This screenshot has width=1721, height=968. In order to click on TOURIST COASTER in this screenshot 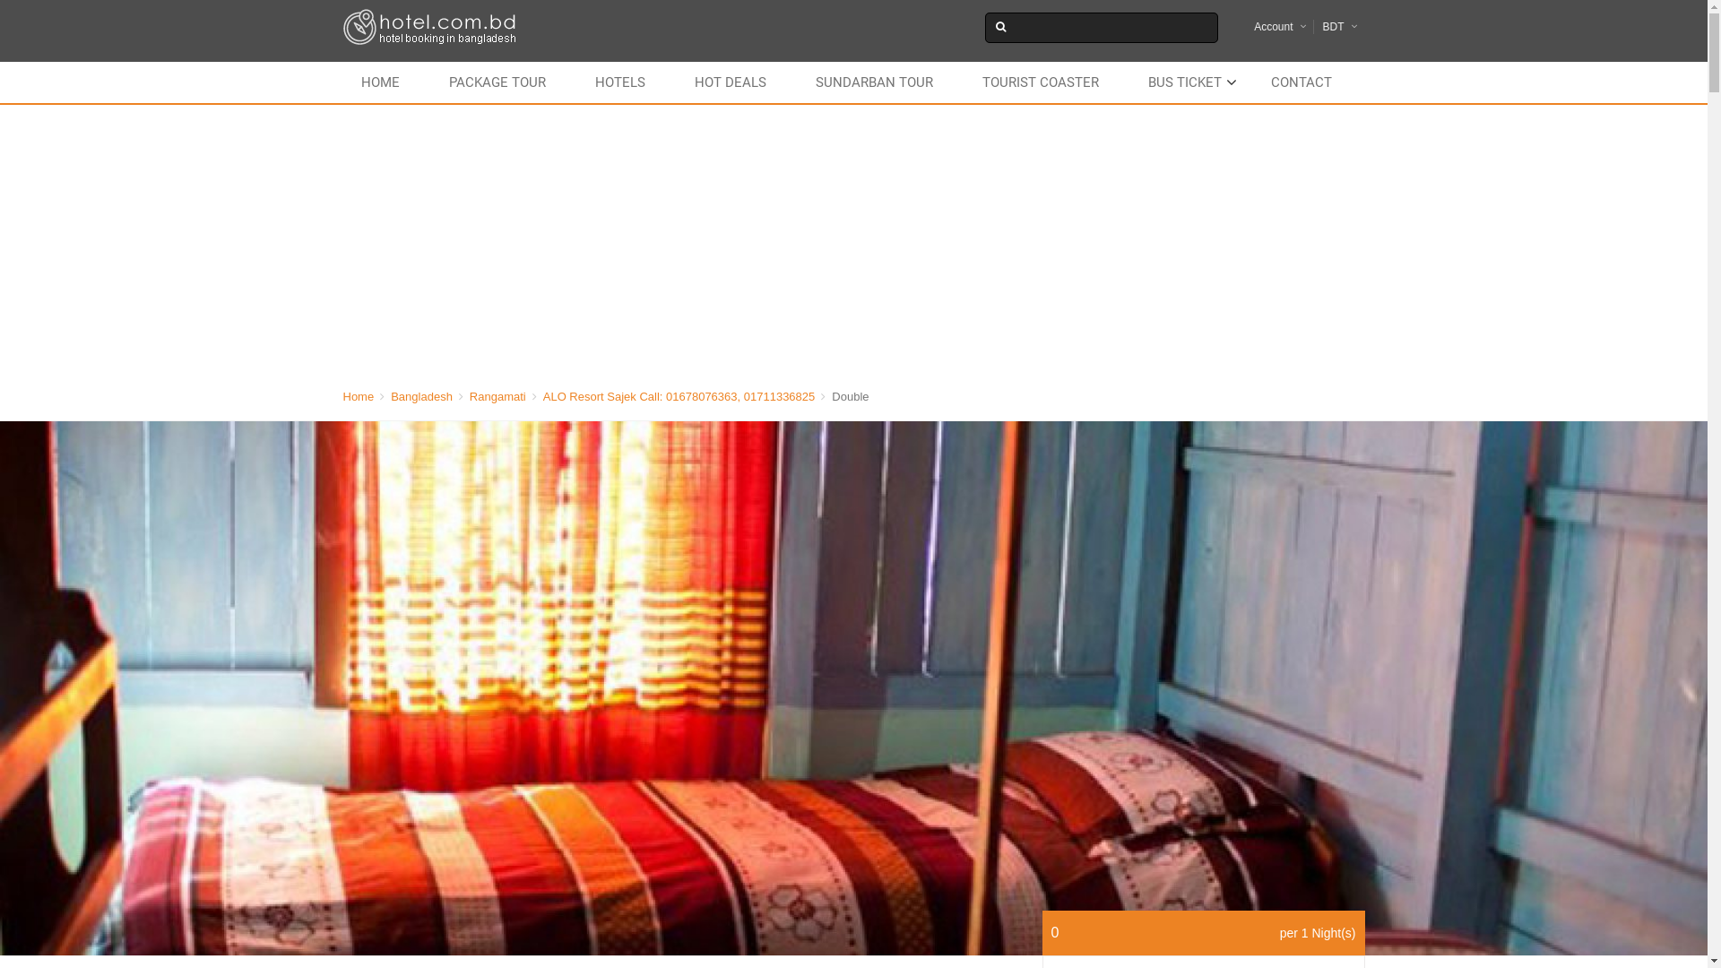, I will do `click(1046, 82)`.